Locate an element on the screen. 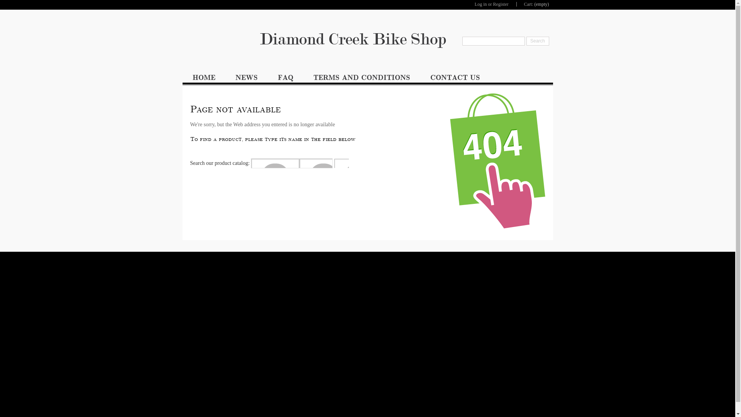 This screenshot has width=741, height=417. HOME is located at coordinates (203, 80).